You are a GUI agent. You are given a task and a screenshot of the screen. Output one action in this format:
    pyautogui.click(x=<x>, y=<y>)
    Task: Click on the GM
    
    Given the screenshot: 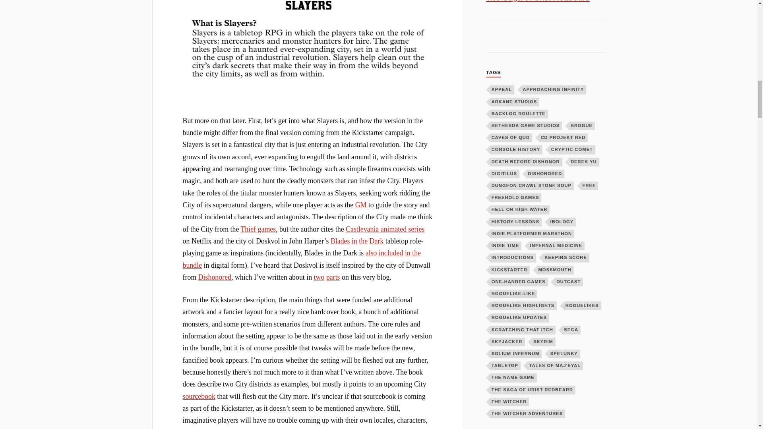 What is the action you would take?
    pyautogui.click(x=361, y=205)
    